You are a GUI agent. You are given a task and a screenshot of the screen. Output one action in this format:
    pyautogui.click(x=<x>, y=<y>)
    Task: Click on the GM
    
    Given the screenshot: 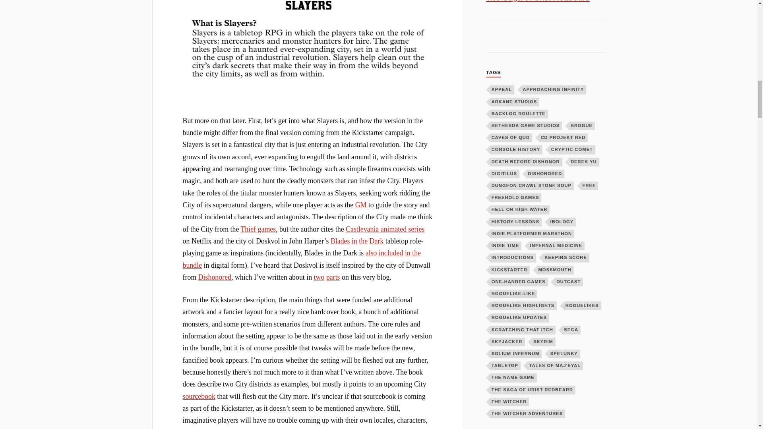 What is the action you would take?
    pyautogui.click(x=361, y=205)
    